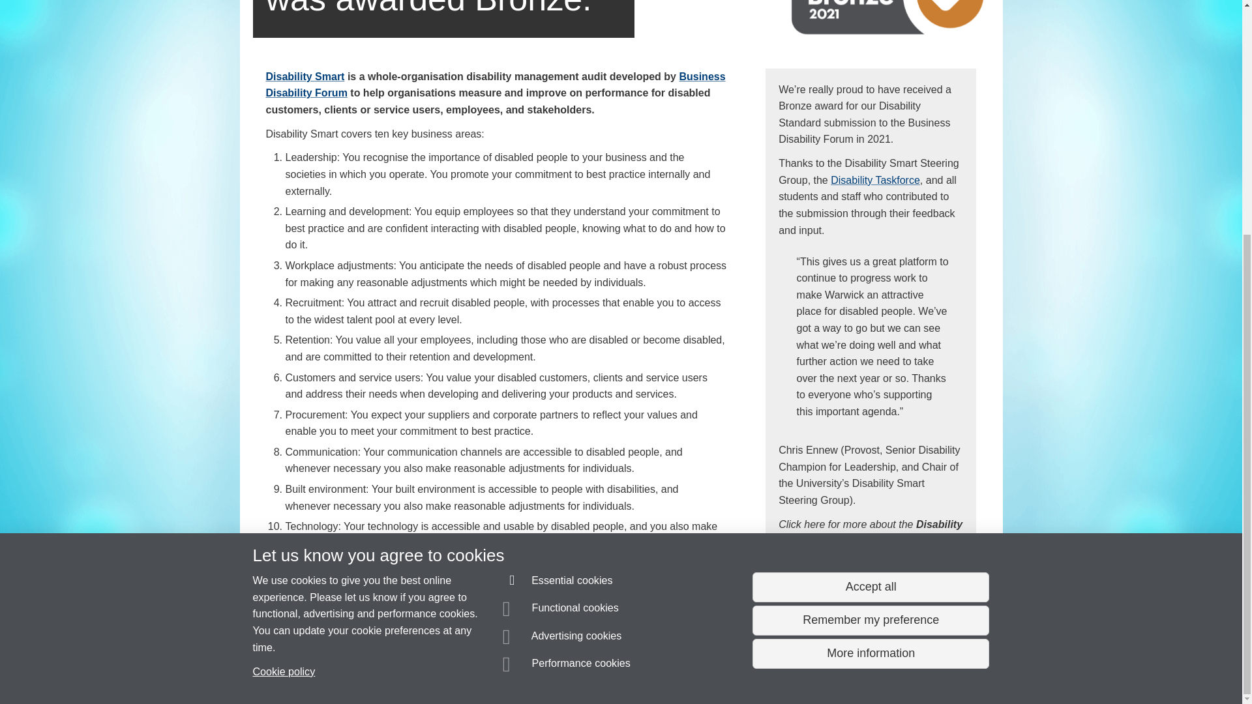 The height and width of the screenshot is (704, 1252). Describe the element at coordinates (875, 180) in the screenshot. I see `Disability Taskforce` at that location.